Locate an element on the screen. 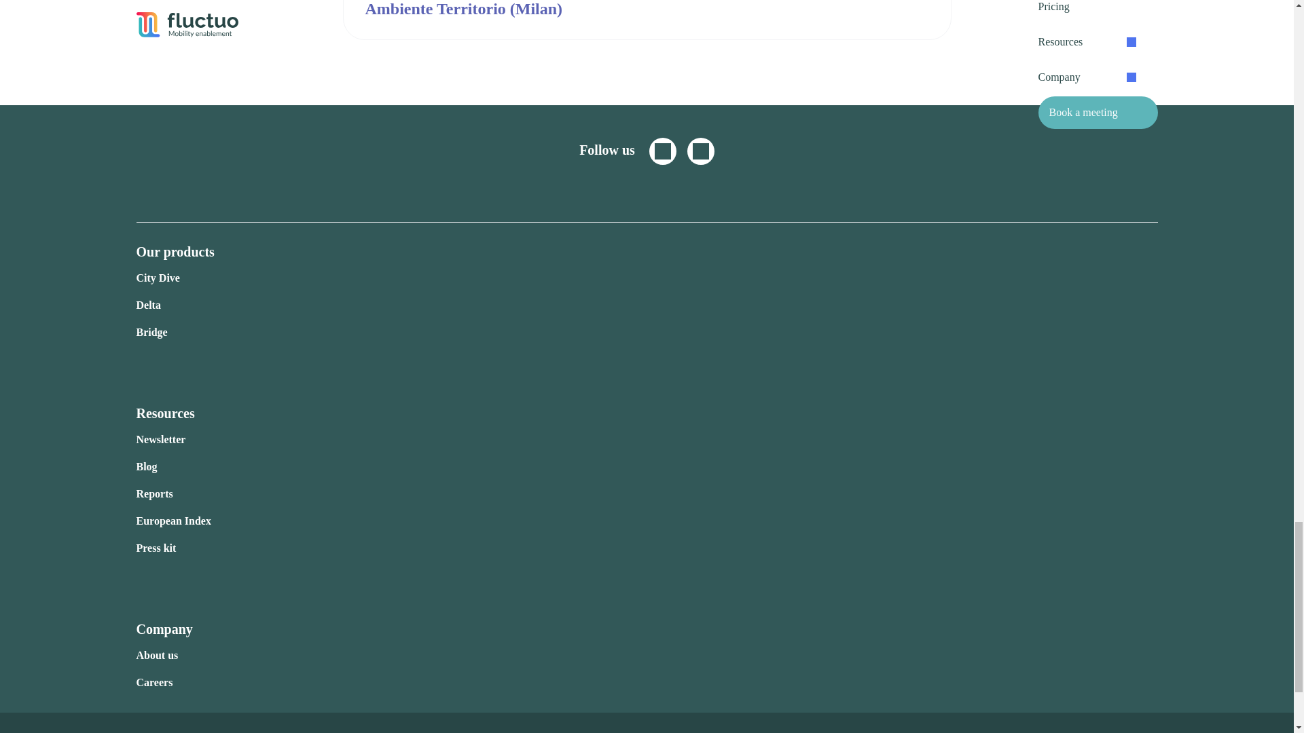 Image resolution: width=1304 pixels, height=733 pixels. Blog is located at coordinates (145, 466).